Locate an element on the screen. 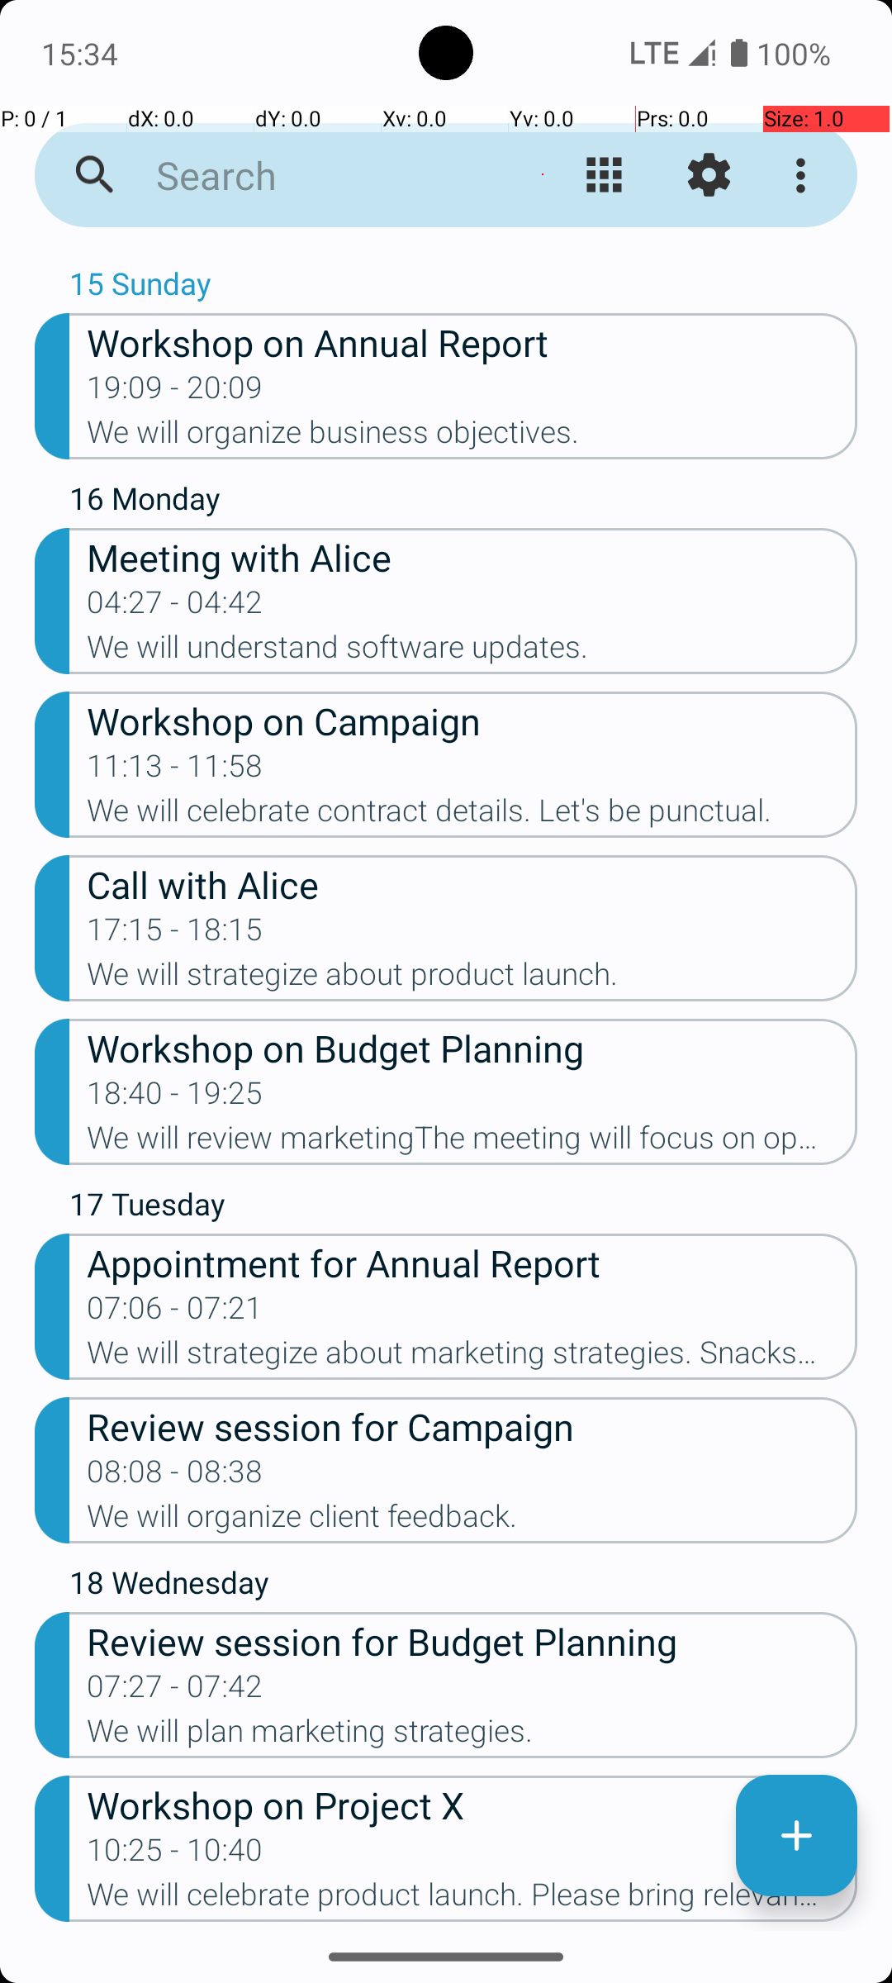 The image size is (892, 1983). We will understand software updates. is located at coordinates (472, 652).